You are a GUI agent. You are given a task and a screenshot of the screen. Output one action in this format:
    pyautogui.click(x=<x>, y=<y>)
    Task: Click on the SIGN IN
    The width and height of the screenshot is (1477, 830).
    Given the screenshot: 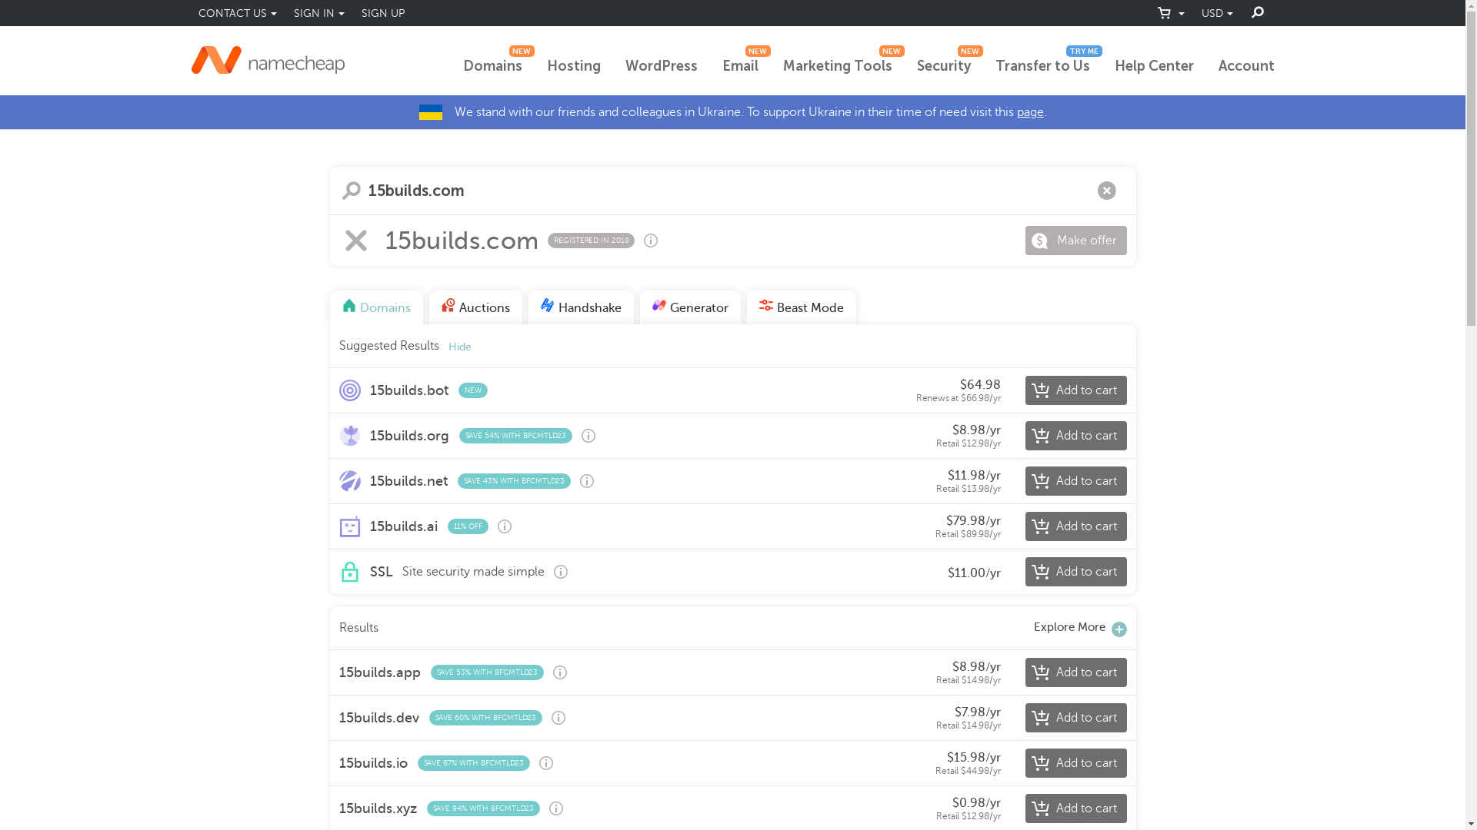 What is the action you would take?
    pyautogui.click(x=318, y=13)
    